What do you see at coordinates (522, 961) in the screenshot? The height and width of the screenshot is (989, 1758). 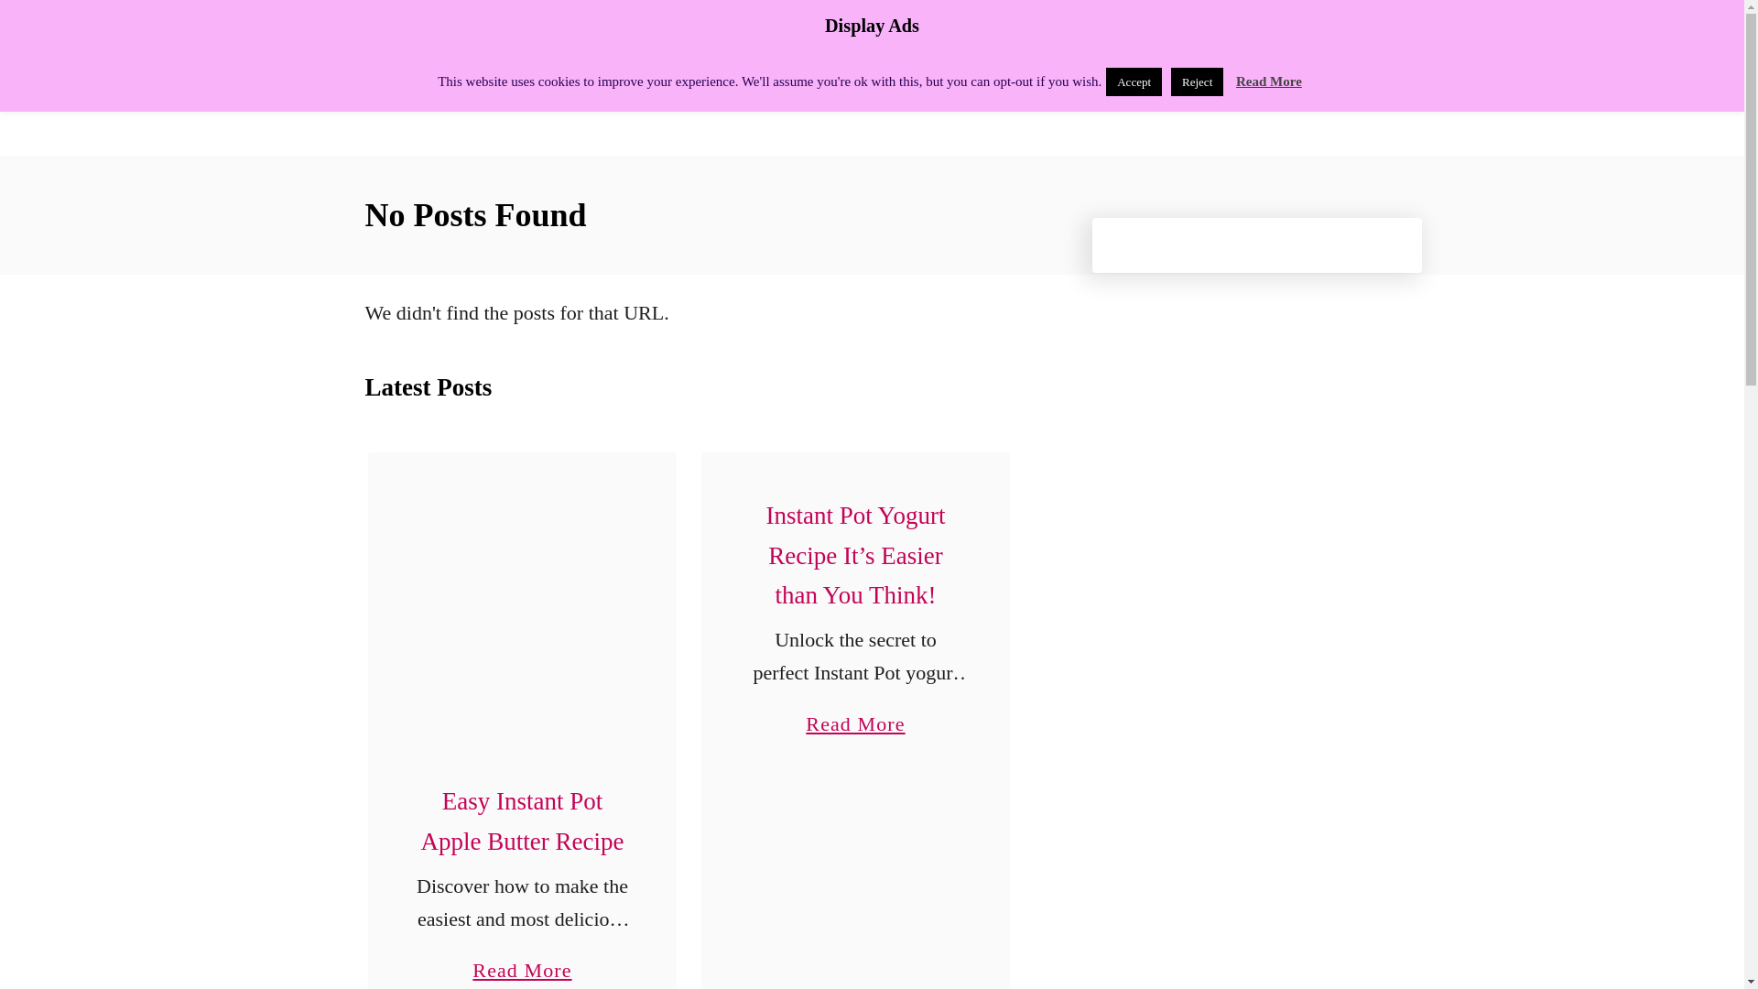 I see `Easy Instant Pot Apple Butter Recipe` at bounding box center [522, 961].